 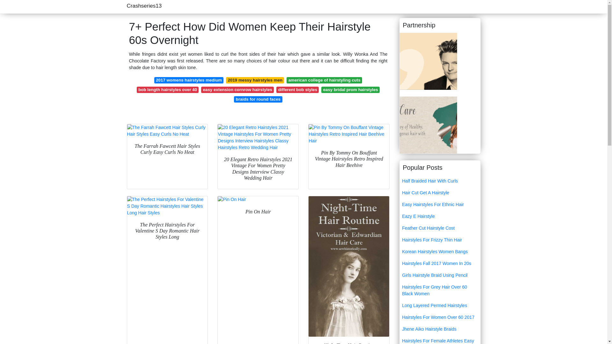 What do you see at coordinates (168, 90) in the screenshot?
I see `bob length hairstyles over 40` at bounding box center [168, 90].